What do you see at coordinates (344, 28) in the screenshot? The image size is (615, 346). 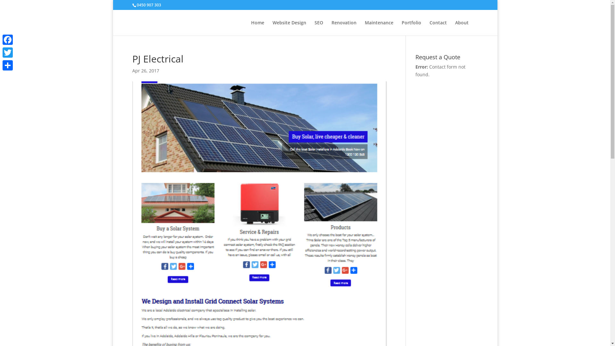 I see `Renovation` at bounding box center [344, 28].